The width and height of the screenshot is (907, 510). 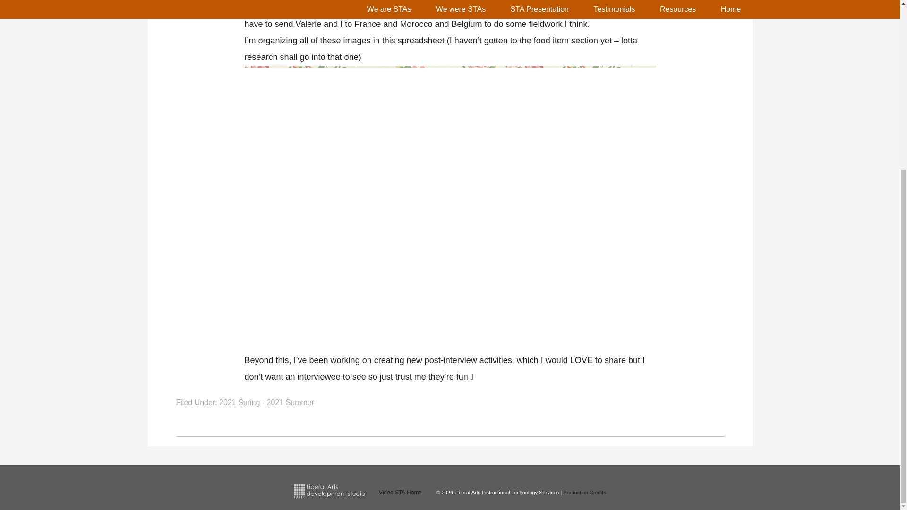 What do you see at coordinates (400, 492) in the screenshot?
I see `Video STA Home` at bounding box center [400, 492].